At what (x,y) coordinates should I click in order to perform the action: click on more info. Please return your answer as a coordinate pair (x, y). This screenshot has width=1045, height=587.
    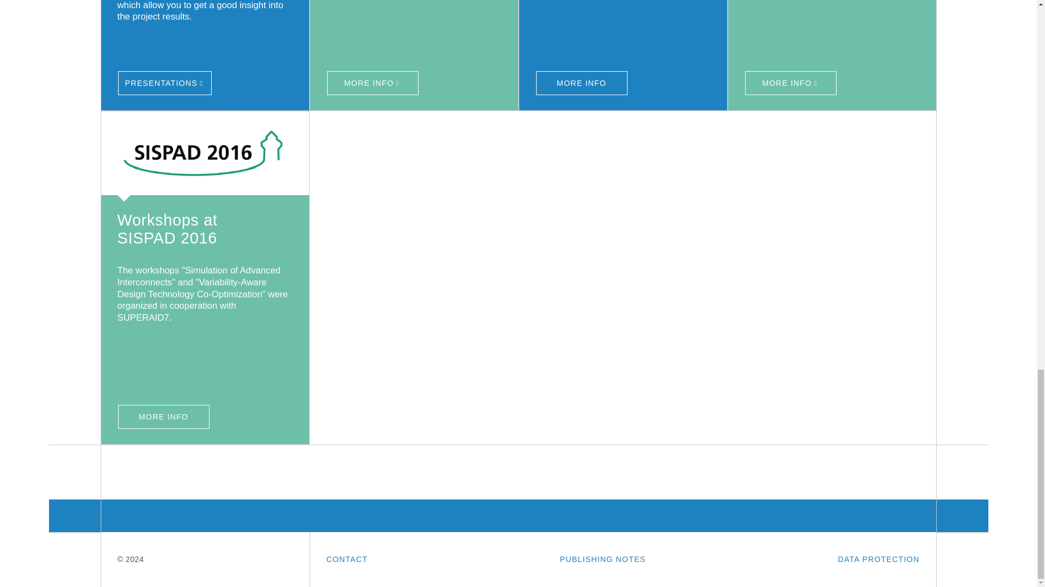
    Looking at the image, I should click on (163, 417).